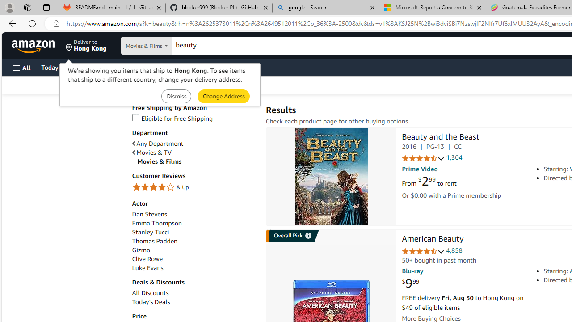 The height and width of the screenshot is (322, 572). I want to click on $9.99, so click(410, 284).